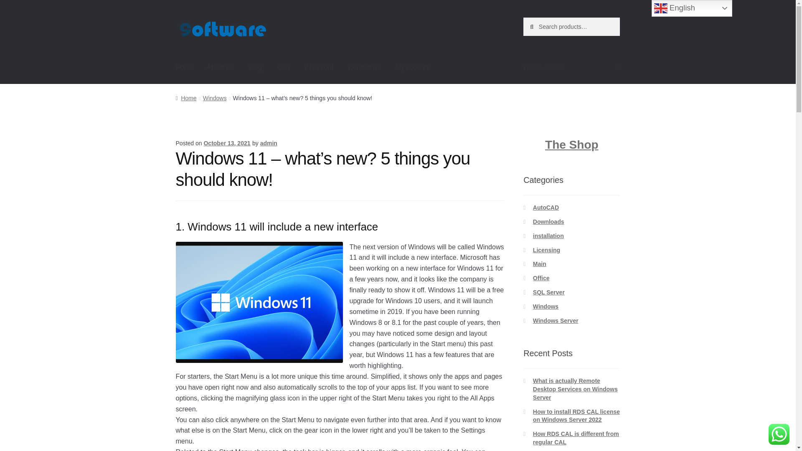 The image size is (802, 451). Describe the element at coordinates (269, 143) in the screenshot. I see `admin` at that location.